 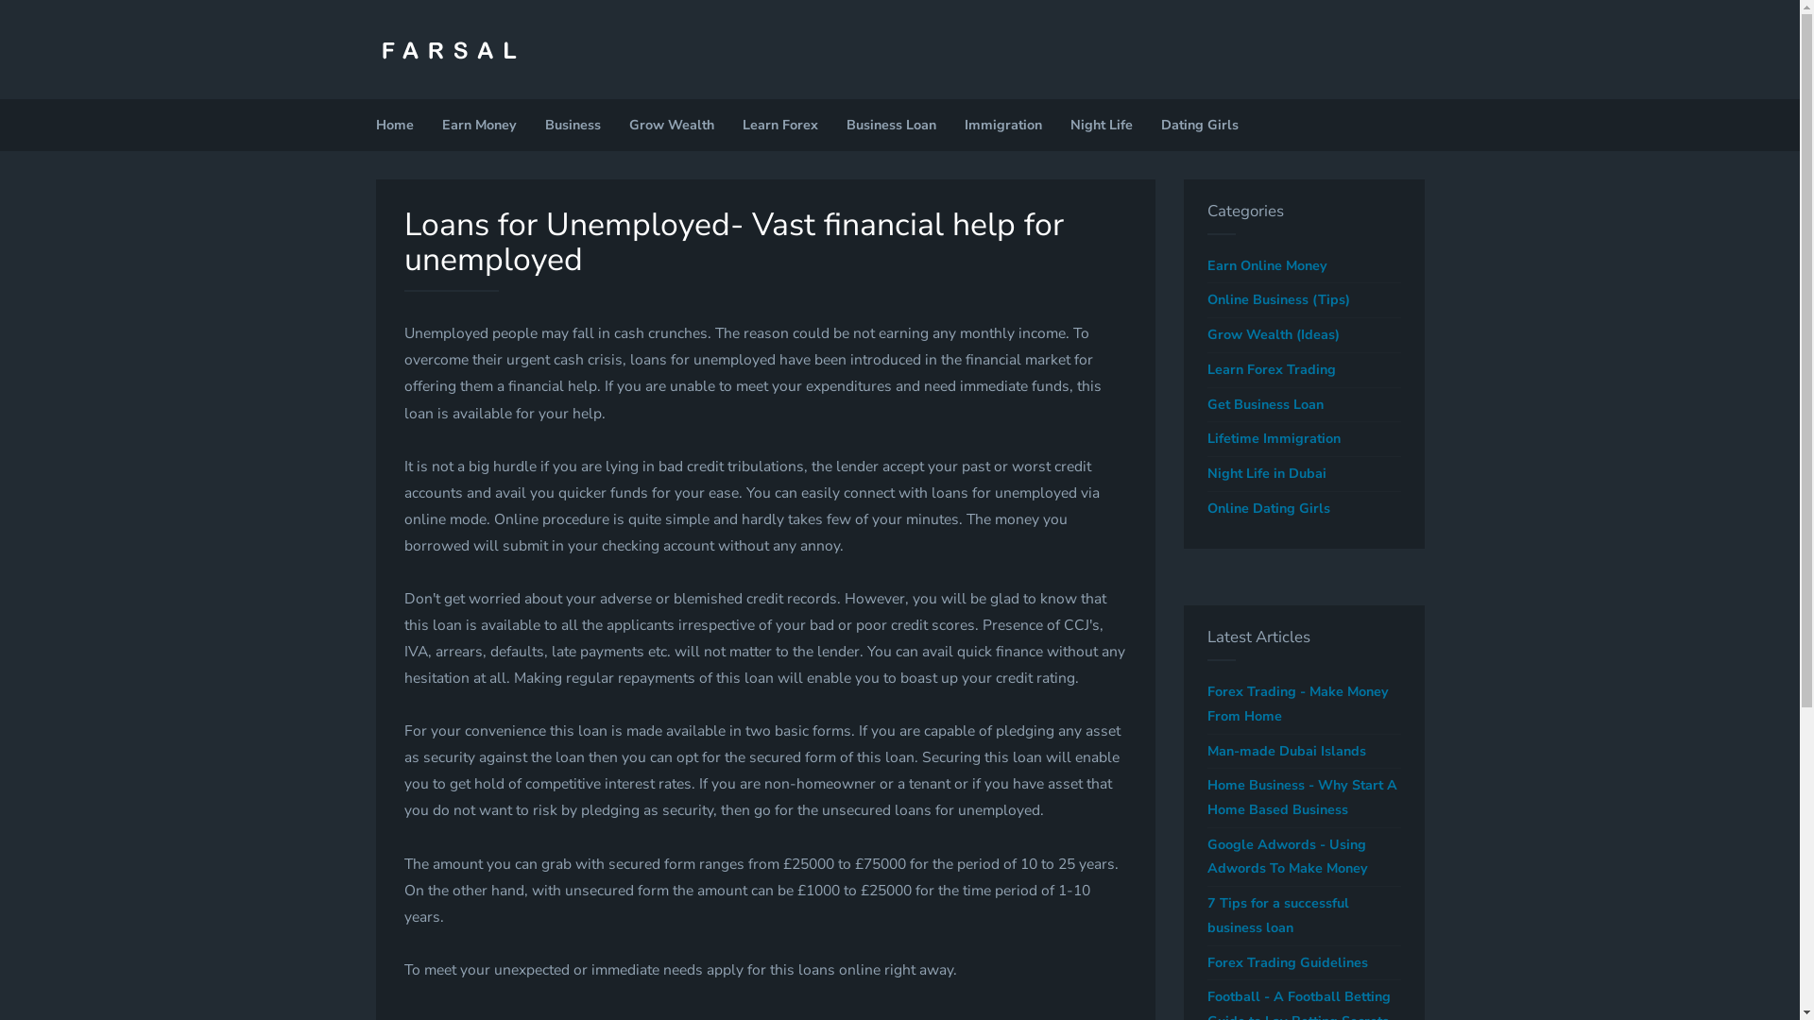 What do you see at coordinates (1304, 509) in the screenshot?
I see `Online Dating Girls` at bounding box center [1304, 509].